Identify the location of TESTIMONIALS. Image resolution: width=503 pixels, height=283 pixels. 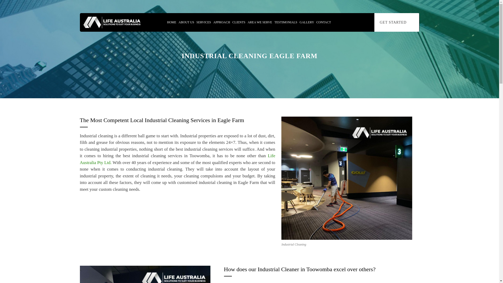
(286, 22).